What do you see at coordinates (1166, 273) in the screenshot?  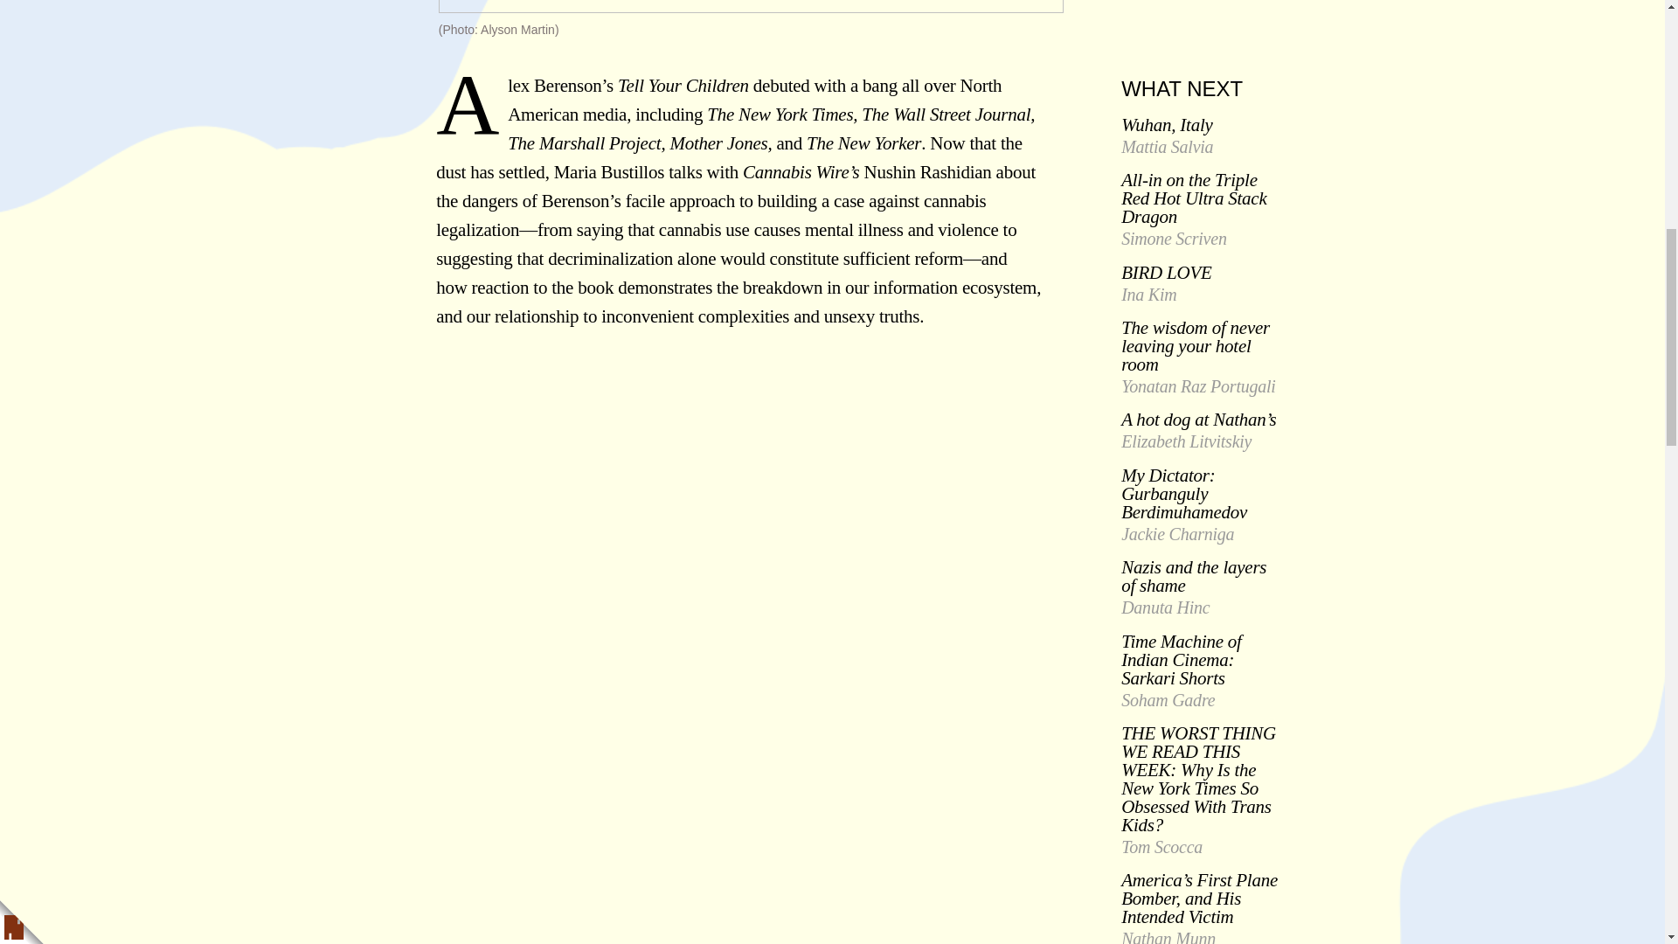 I see `BIRD LOVE` at bounding box center [1166, 273].